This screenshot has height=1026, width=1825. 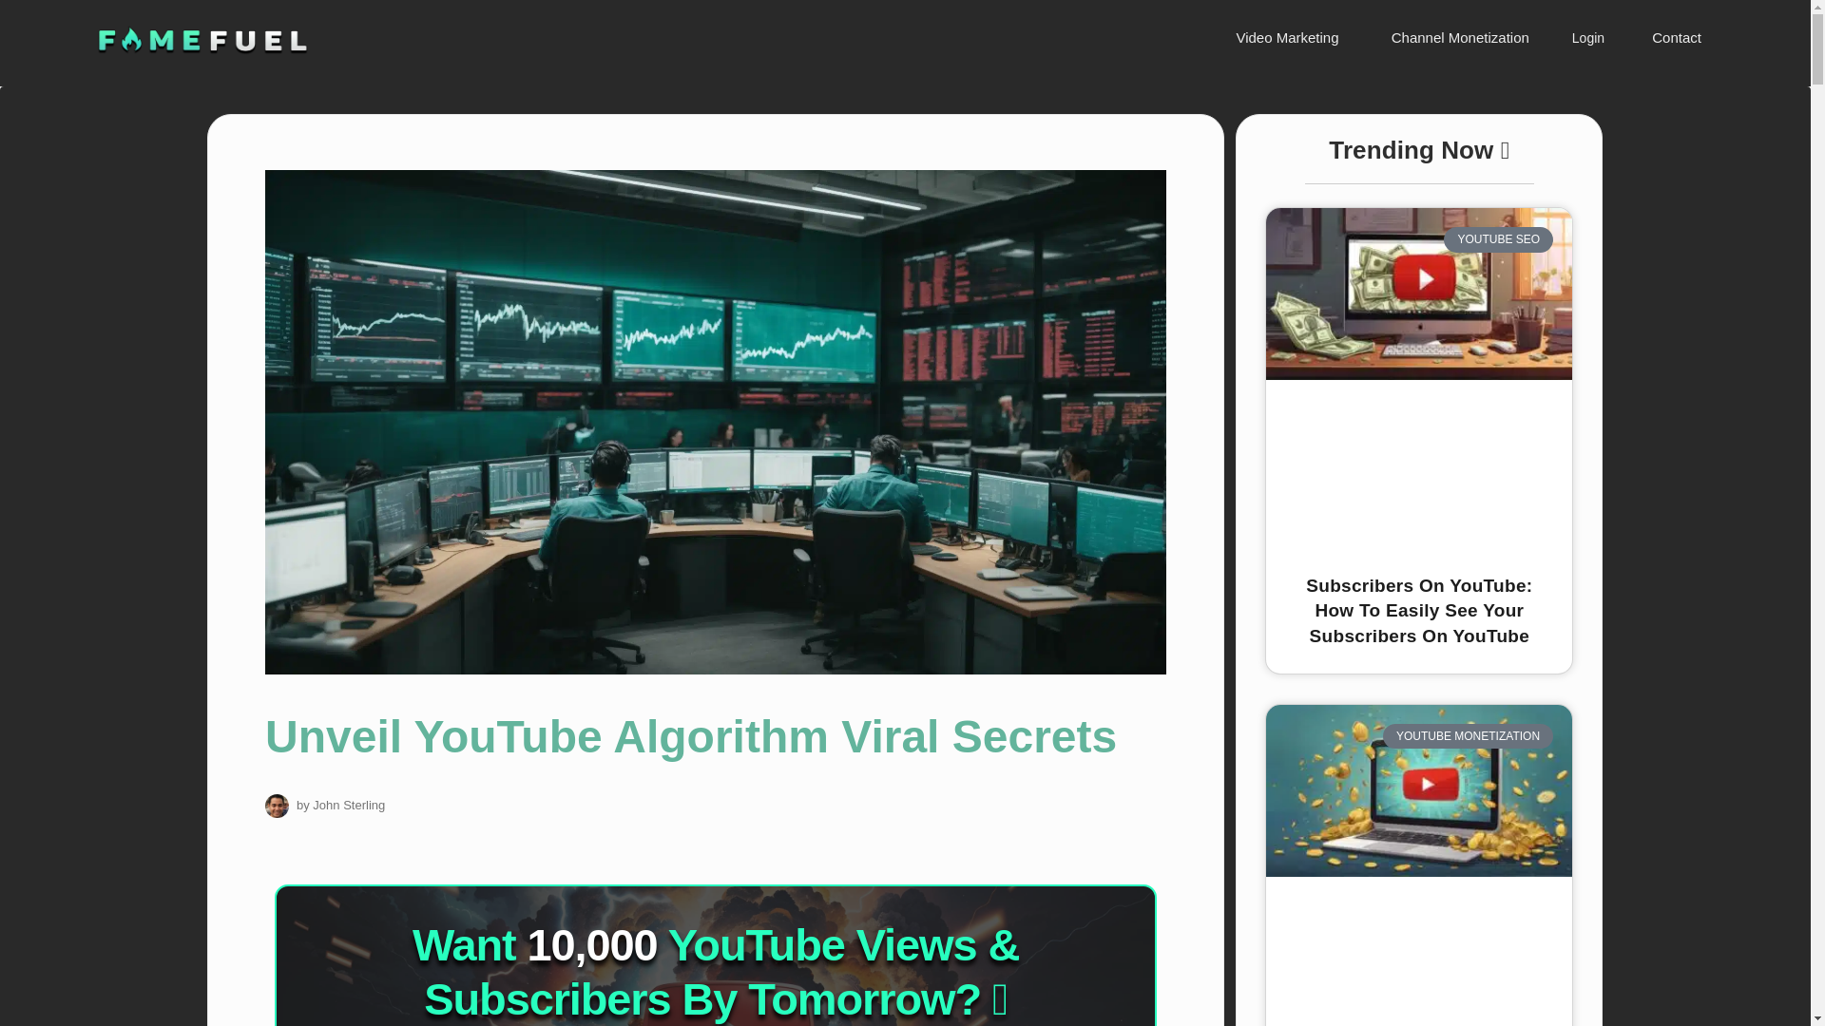 What do you see at coordinates (1458, 38) in the screenshot?
I see `Channel Monetization` at bounding box center [1458, 38].